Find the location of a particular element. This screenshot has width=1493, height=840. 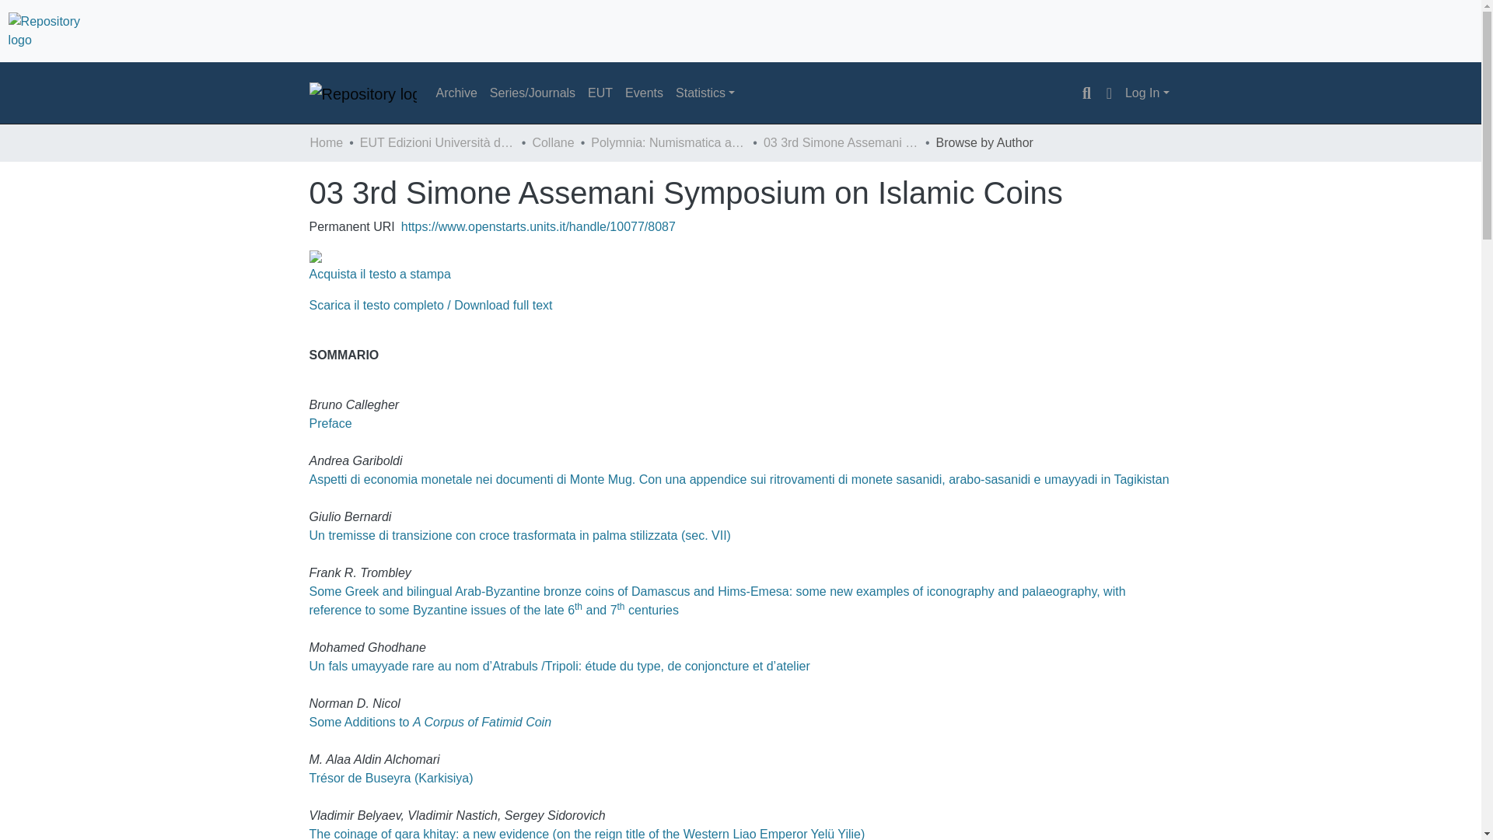

Preface is located at coordinates (330, 423).